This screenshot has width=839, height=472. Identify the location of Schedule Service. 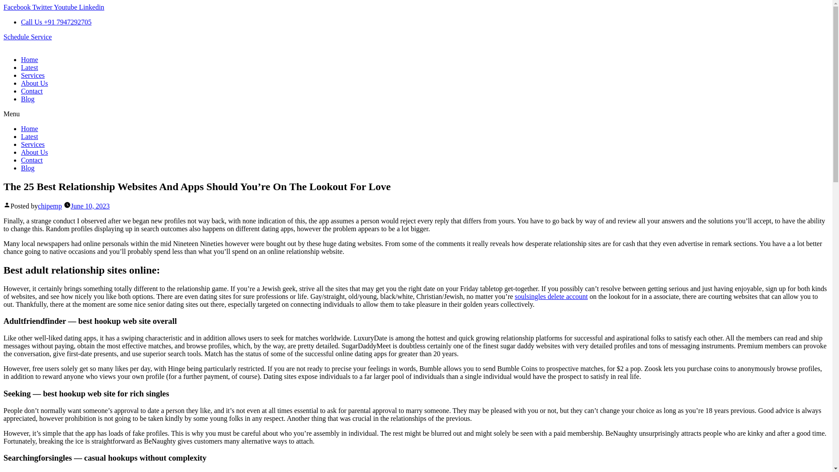
(28, 37).